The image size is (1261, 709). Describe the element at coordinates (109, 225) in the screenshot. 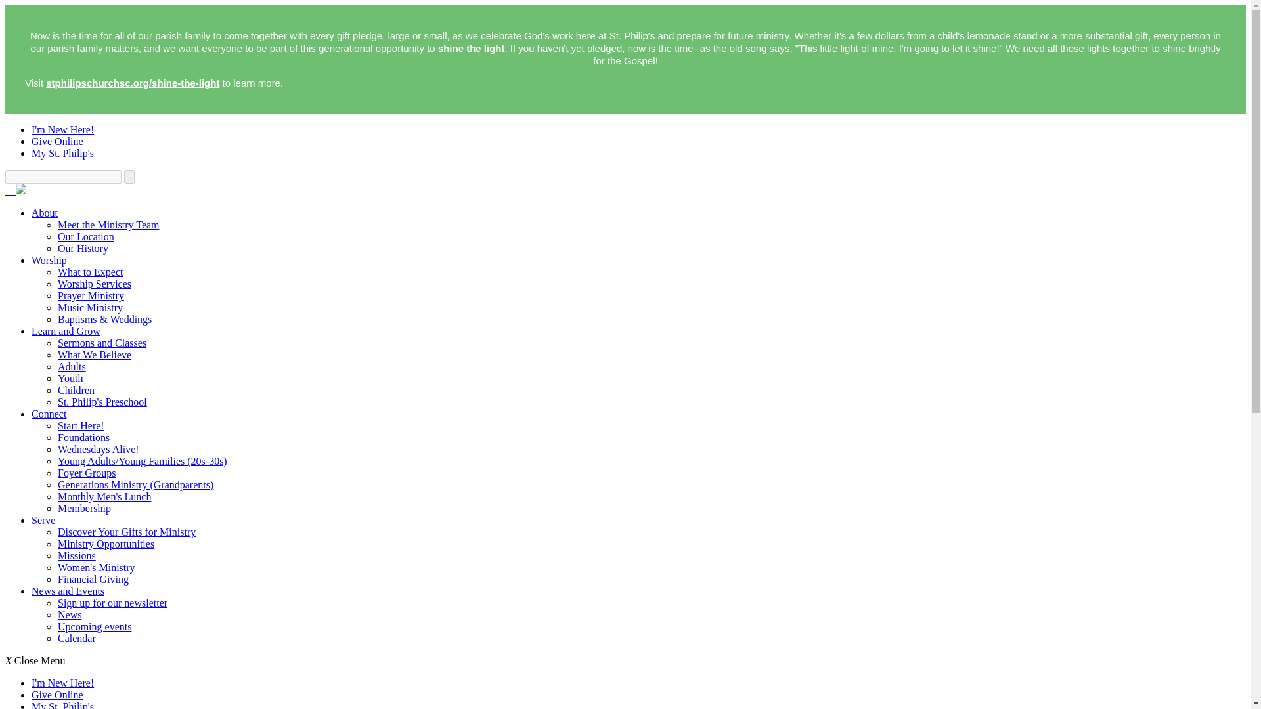

I see `Meet the Ministry Team` at that location.